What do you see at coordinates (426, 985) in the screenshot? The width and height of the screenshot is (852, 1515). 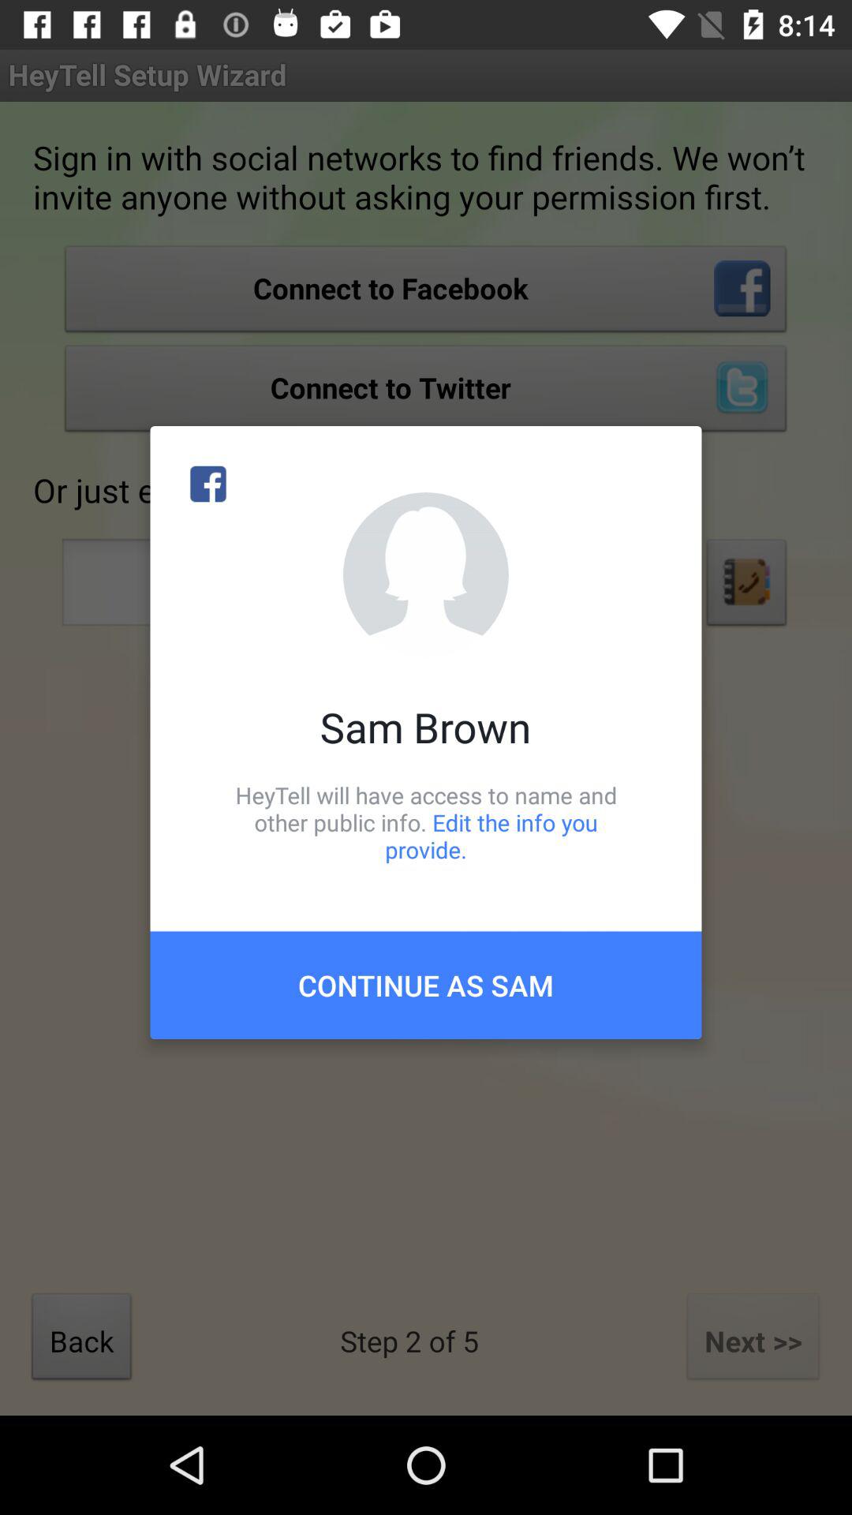 I see `tap the icon below heytell will have` at bounding box center [426, 985].